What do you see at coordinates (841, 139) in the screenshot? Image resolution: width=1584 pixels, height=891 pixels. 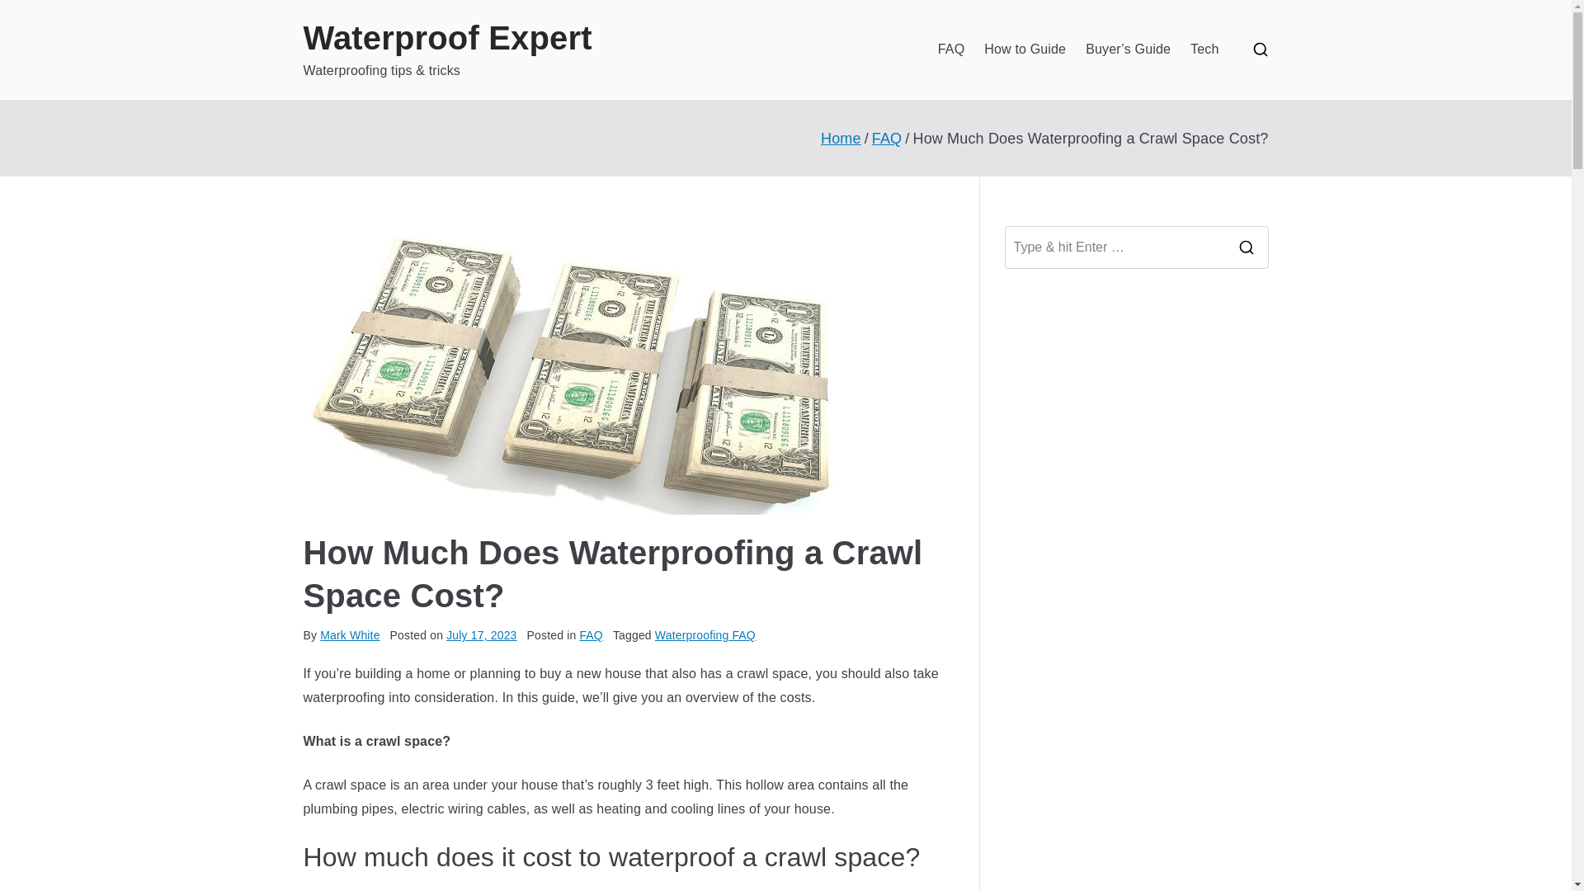 I see `Home` at bounding box center [841, 139].